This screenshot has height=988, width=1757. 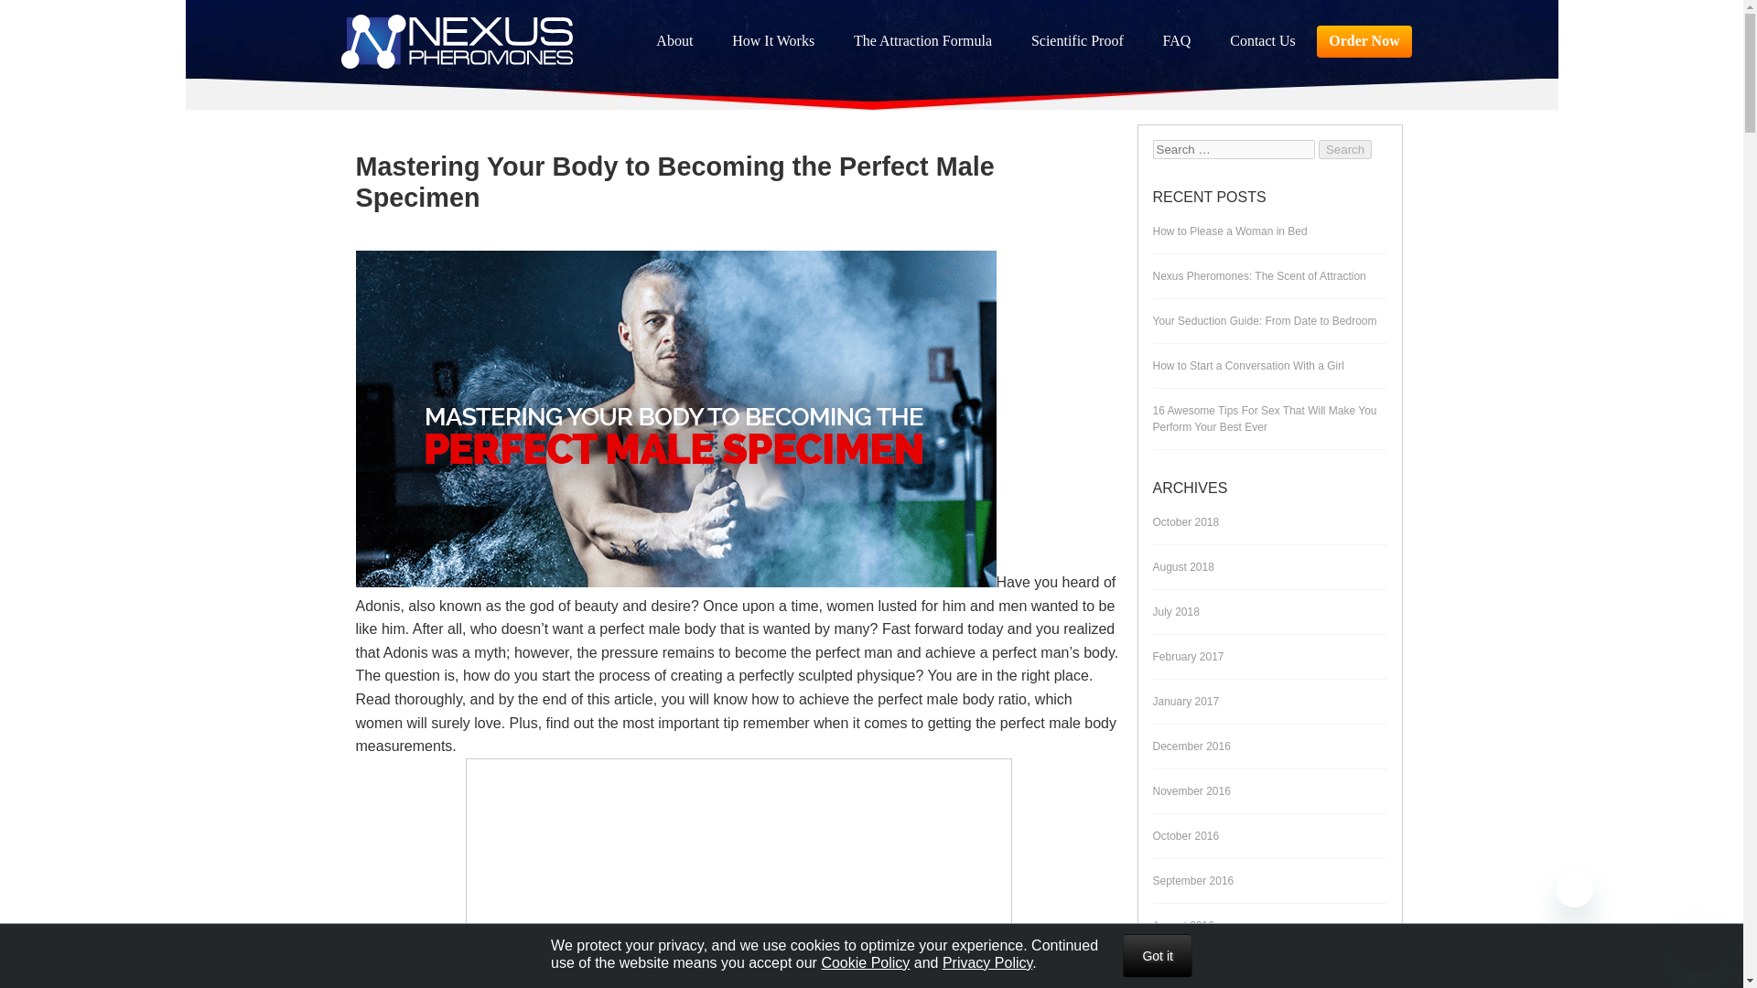 I want to click on Nexus Pheromones: The Scent of Attraction, so click(x=1259, y=276).